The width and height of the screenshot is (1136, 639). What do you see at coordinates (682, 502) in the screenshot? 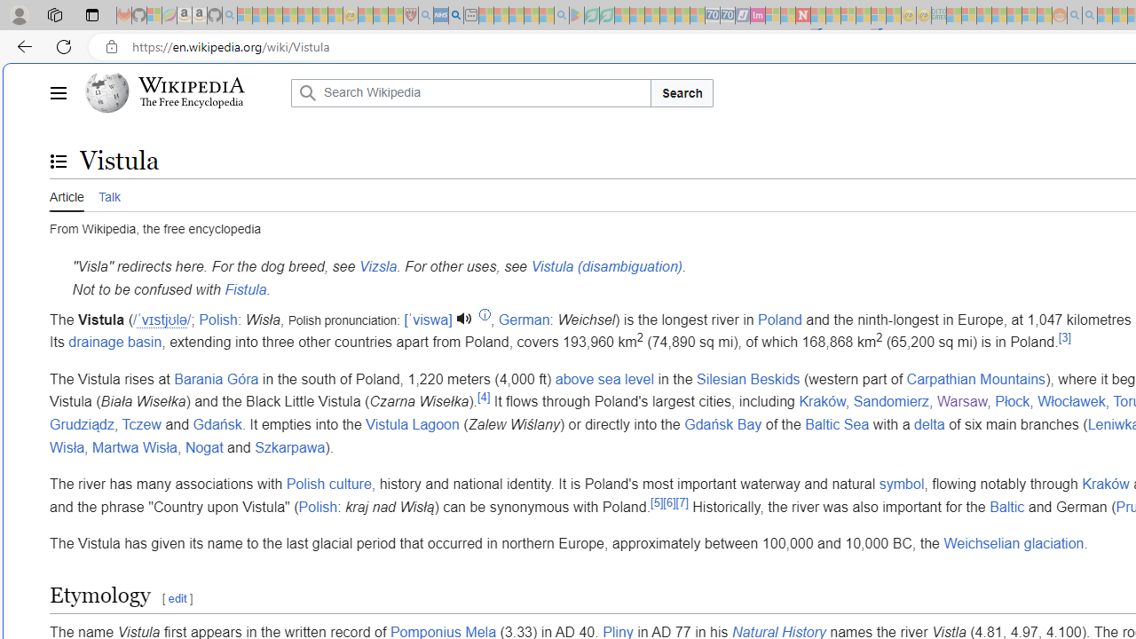
I see `[7]` at bounding box center [682, 502].